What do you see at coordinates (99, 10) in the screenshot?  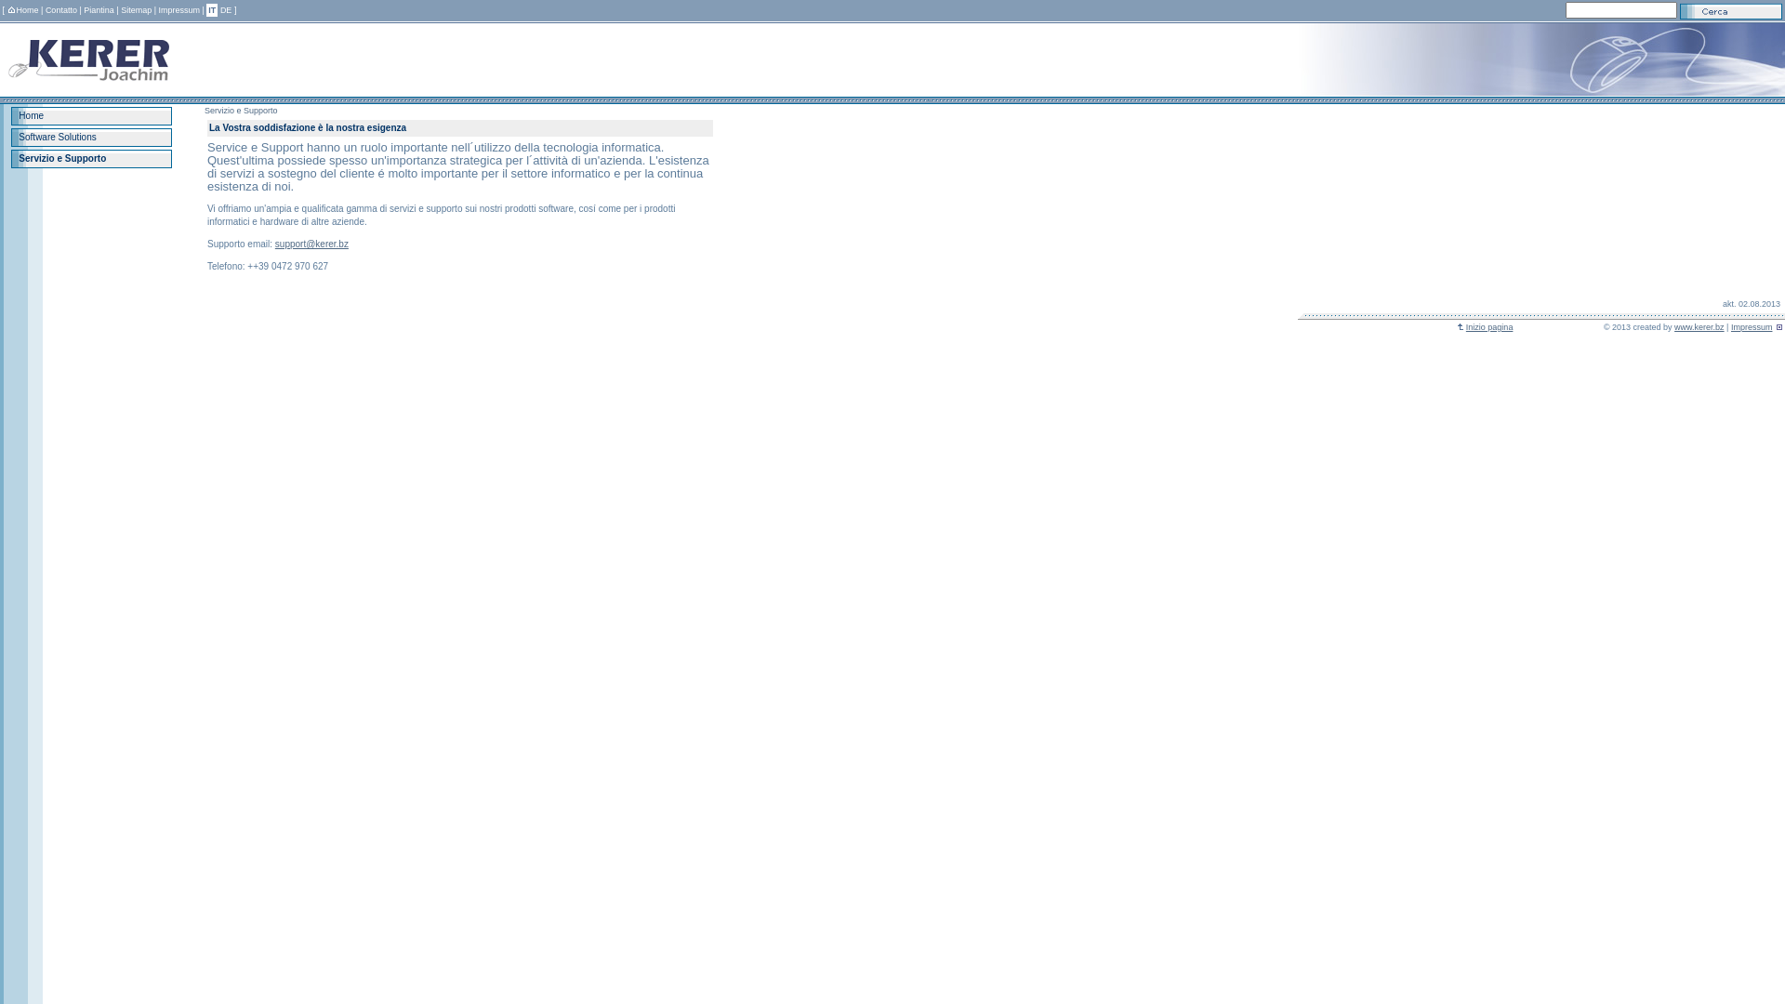 I see `Piantina` at bounding box center [99, 10].